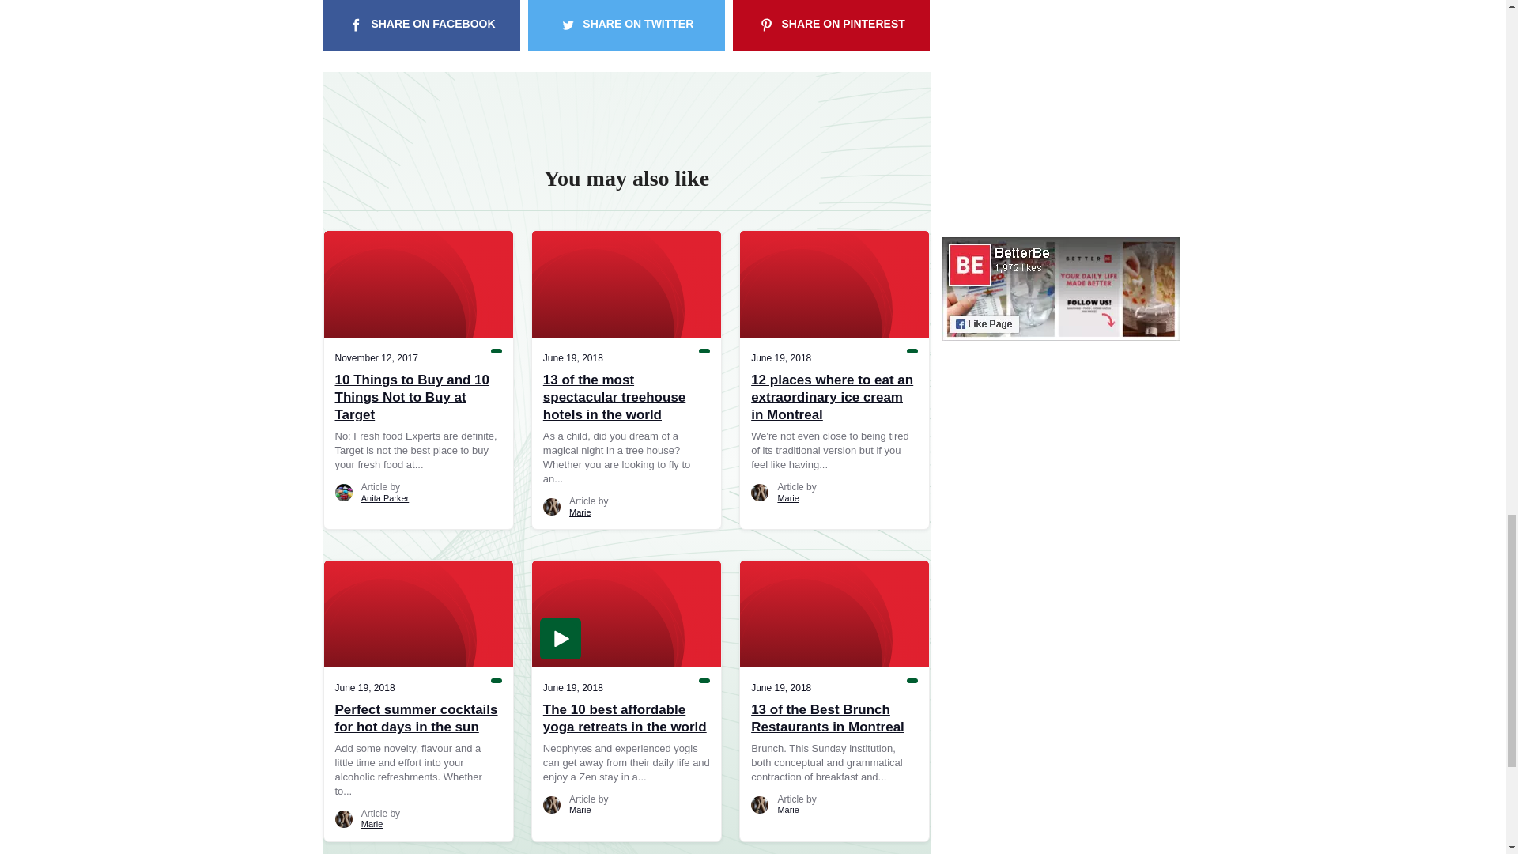 The height and width of the screenshot is (854, 1518). What do you see at coordinates (831, 25) in the screenshot?
I see `SHARE ON PINTEREST` at bounding box center [831, 25].